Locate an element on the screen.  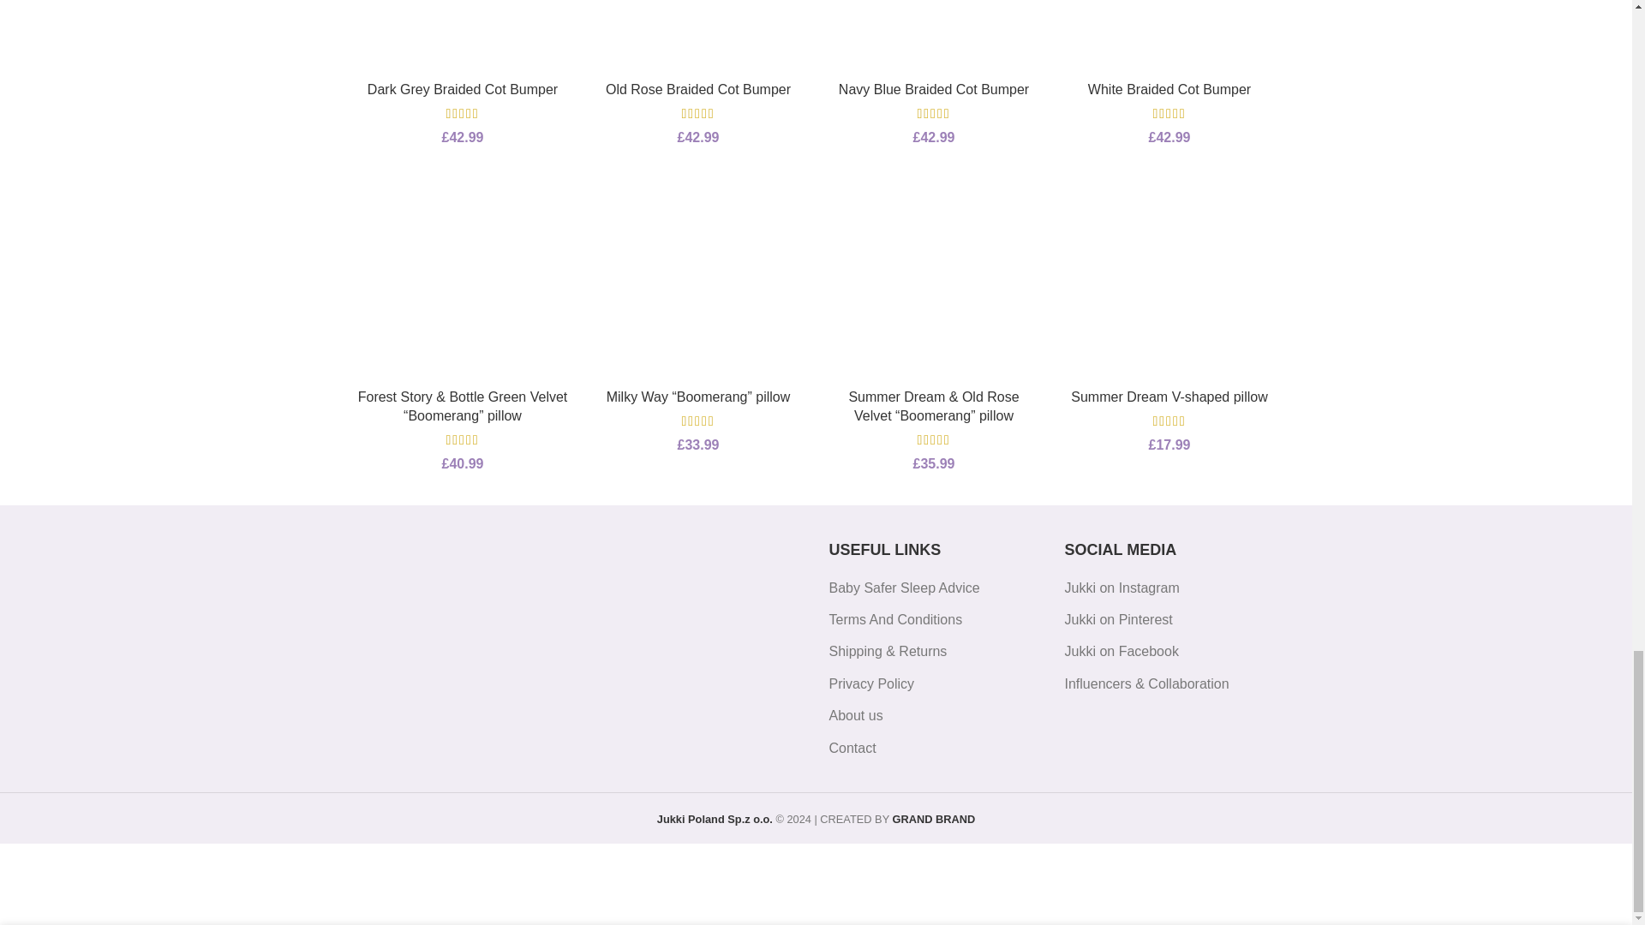
Dark Grey Braided Cot Bumper is located at coordinates (462, 89).